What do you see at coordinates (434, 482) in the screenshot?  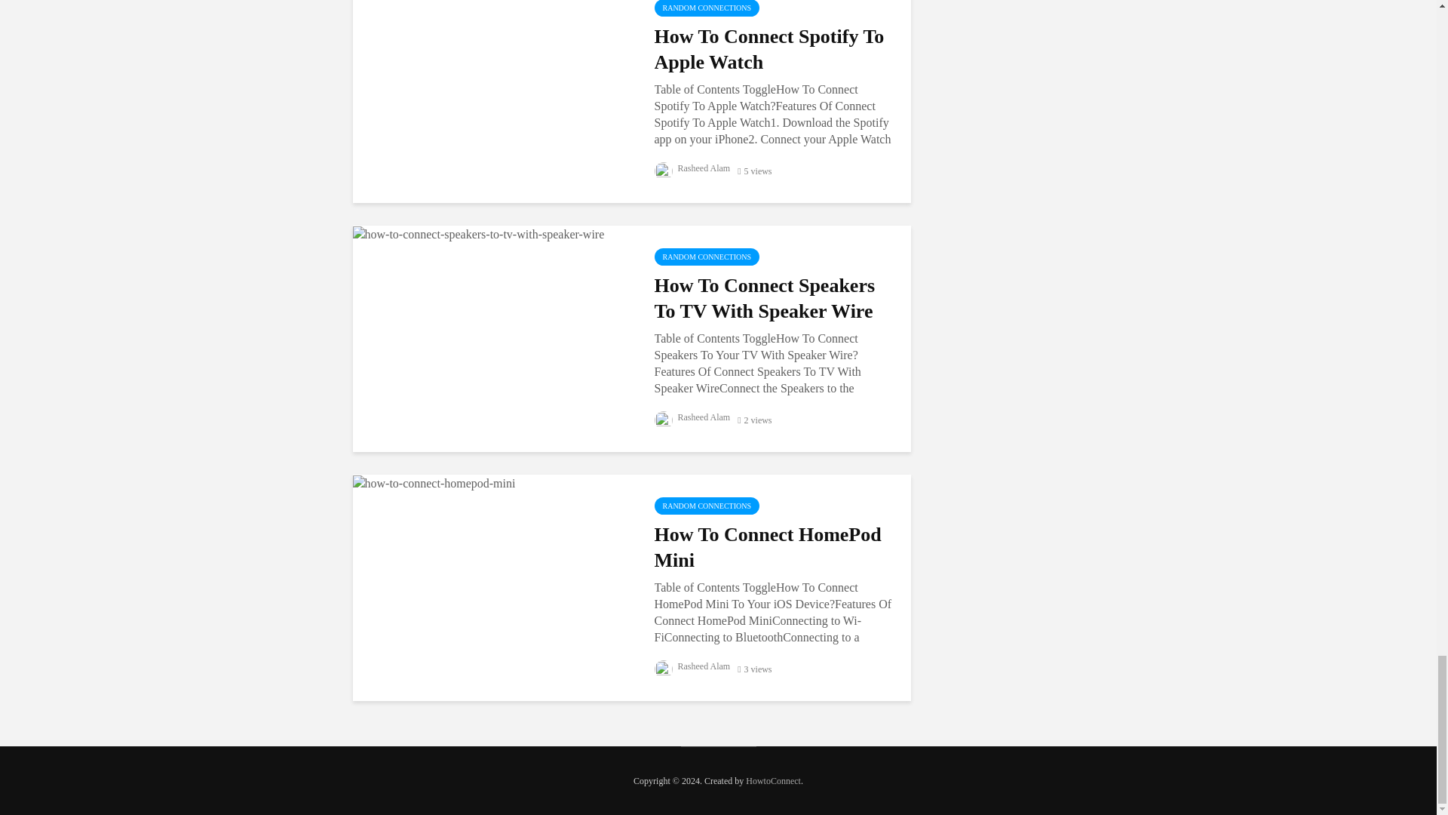 I see `How To Connect HomePod Mini` at bounding box center [434, 482].